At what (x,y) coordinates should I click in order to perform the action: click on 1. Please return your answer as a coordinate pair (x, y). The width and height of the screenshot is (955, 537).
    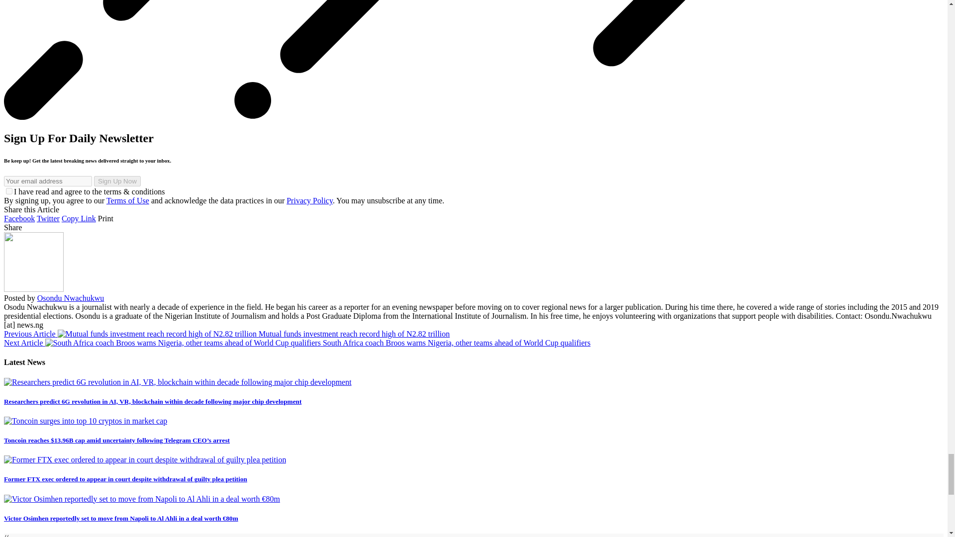
    Looking at the image, I should click on (9, 191).